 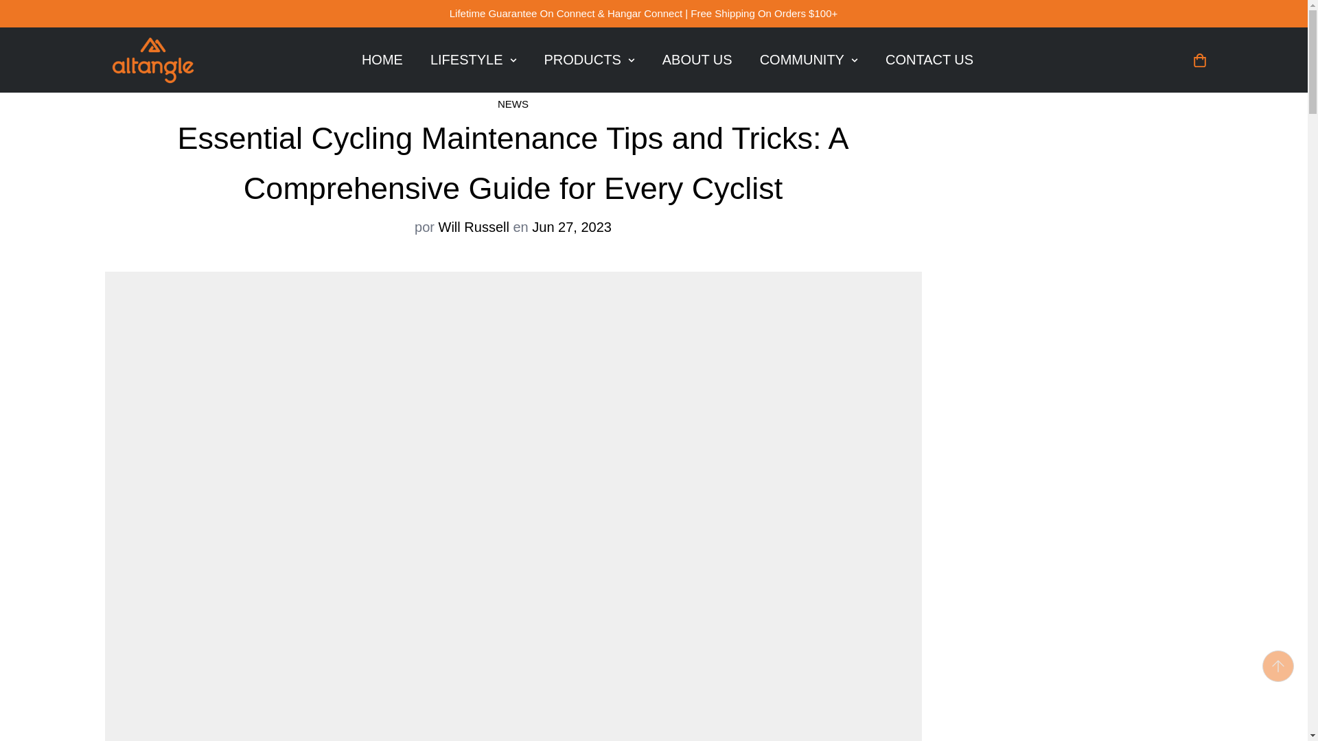 I want to click on HOME, so click(x=589, y=60).